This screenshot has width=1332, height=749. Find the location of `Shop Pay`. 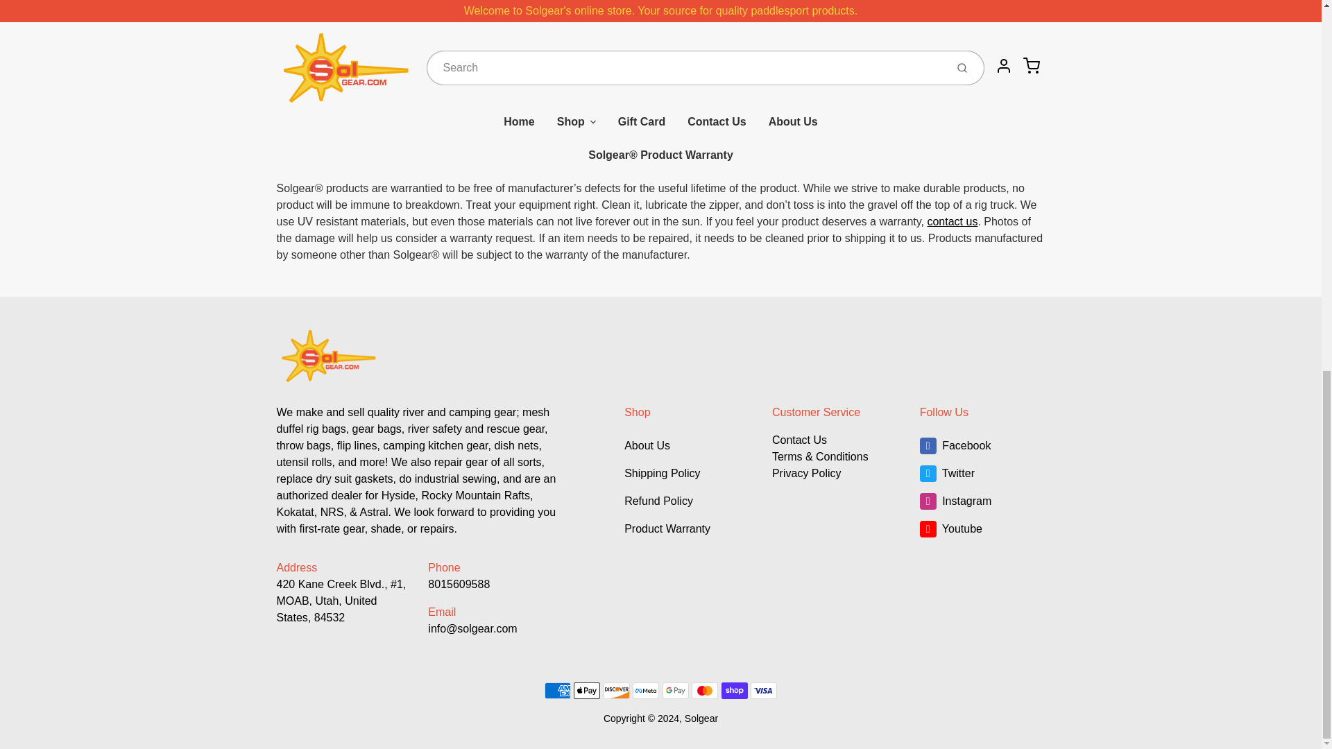

Shop Pay is located at coordinates (734, 690).